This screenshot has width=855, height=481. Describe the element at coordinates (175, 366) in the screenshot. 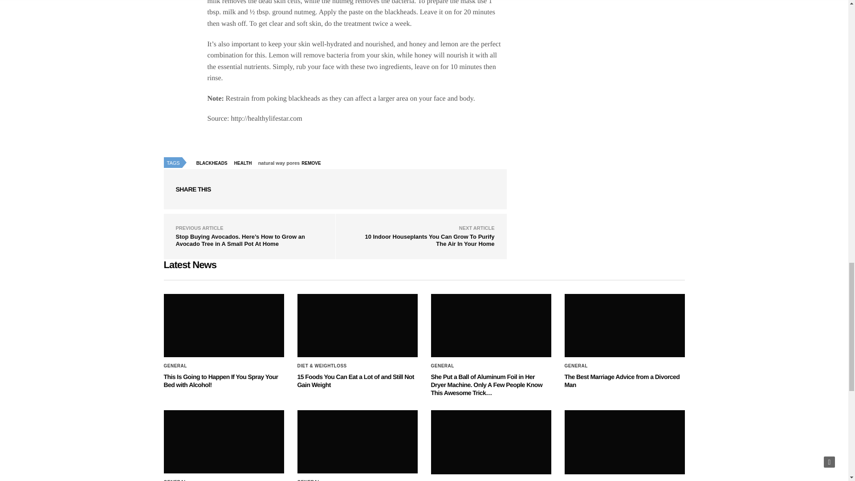

I see `GENERAL` at that location.